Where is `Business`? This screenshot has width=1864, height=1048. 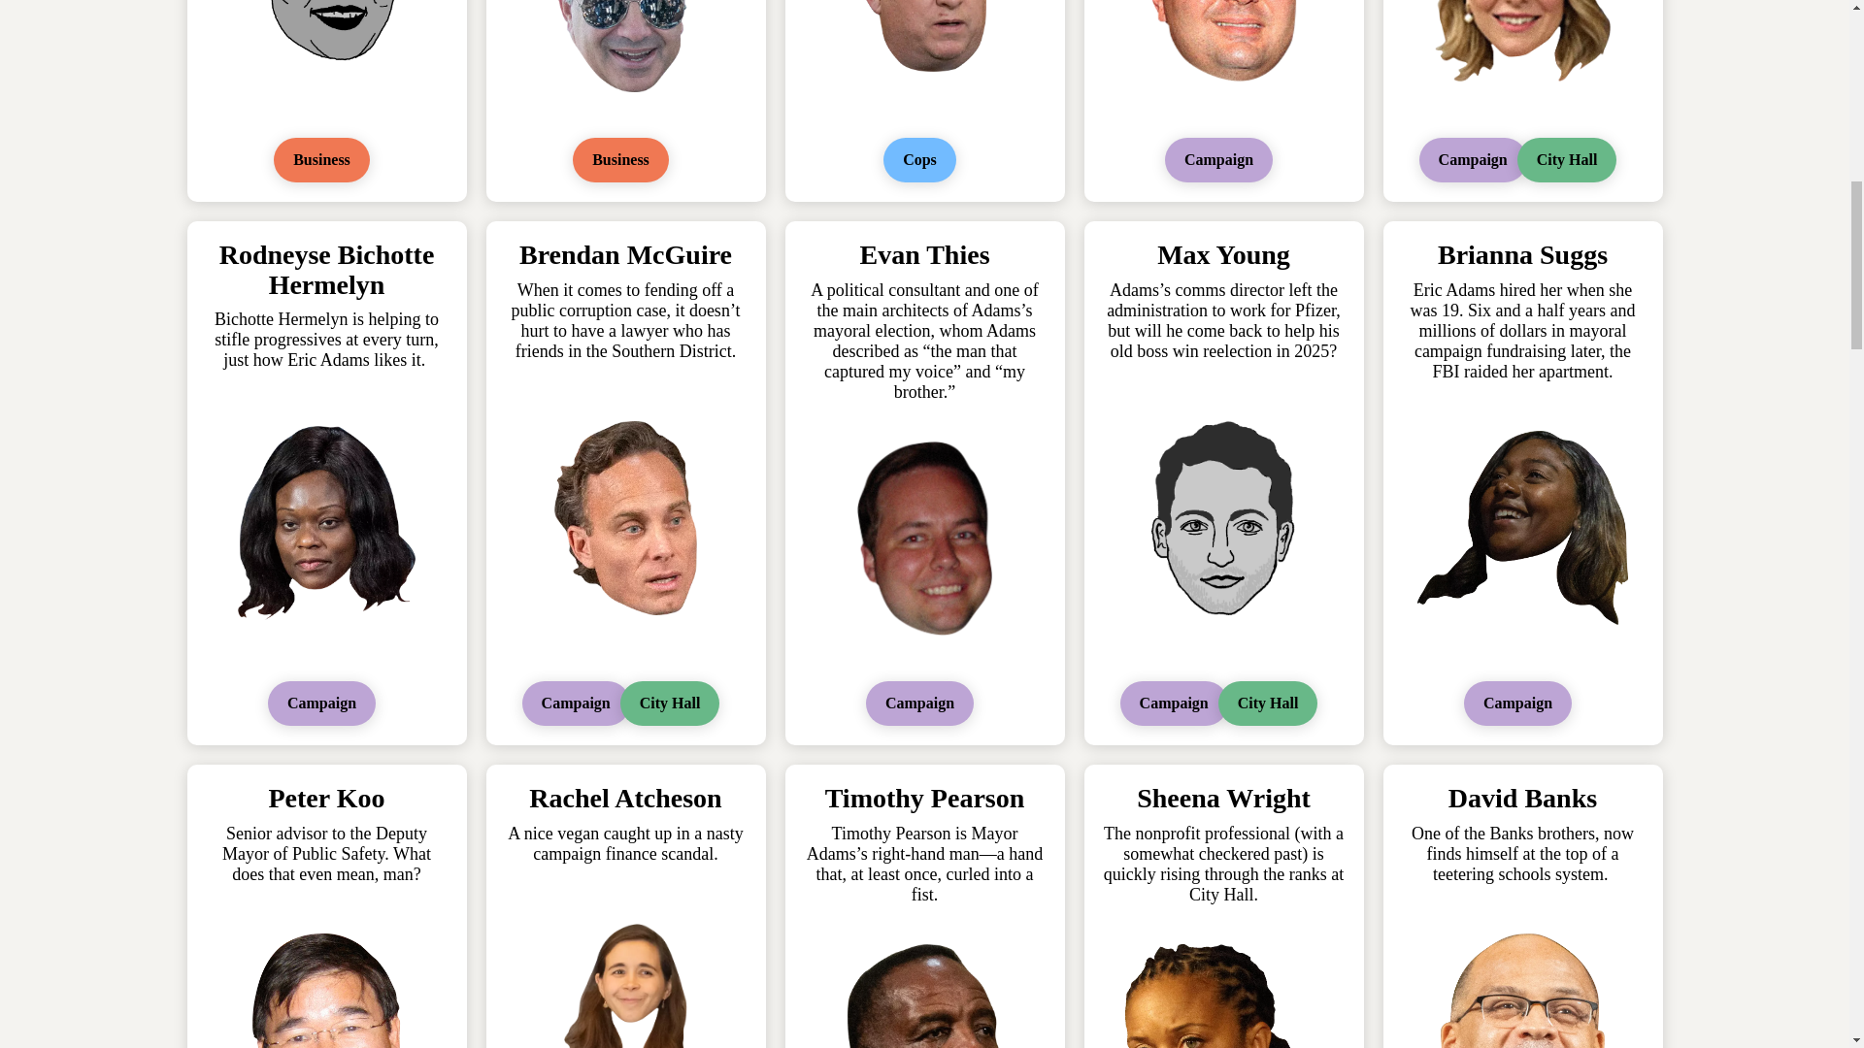
Business is located at coordinates (620, 159).